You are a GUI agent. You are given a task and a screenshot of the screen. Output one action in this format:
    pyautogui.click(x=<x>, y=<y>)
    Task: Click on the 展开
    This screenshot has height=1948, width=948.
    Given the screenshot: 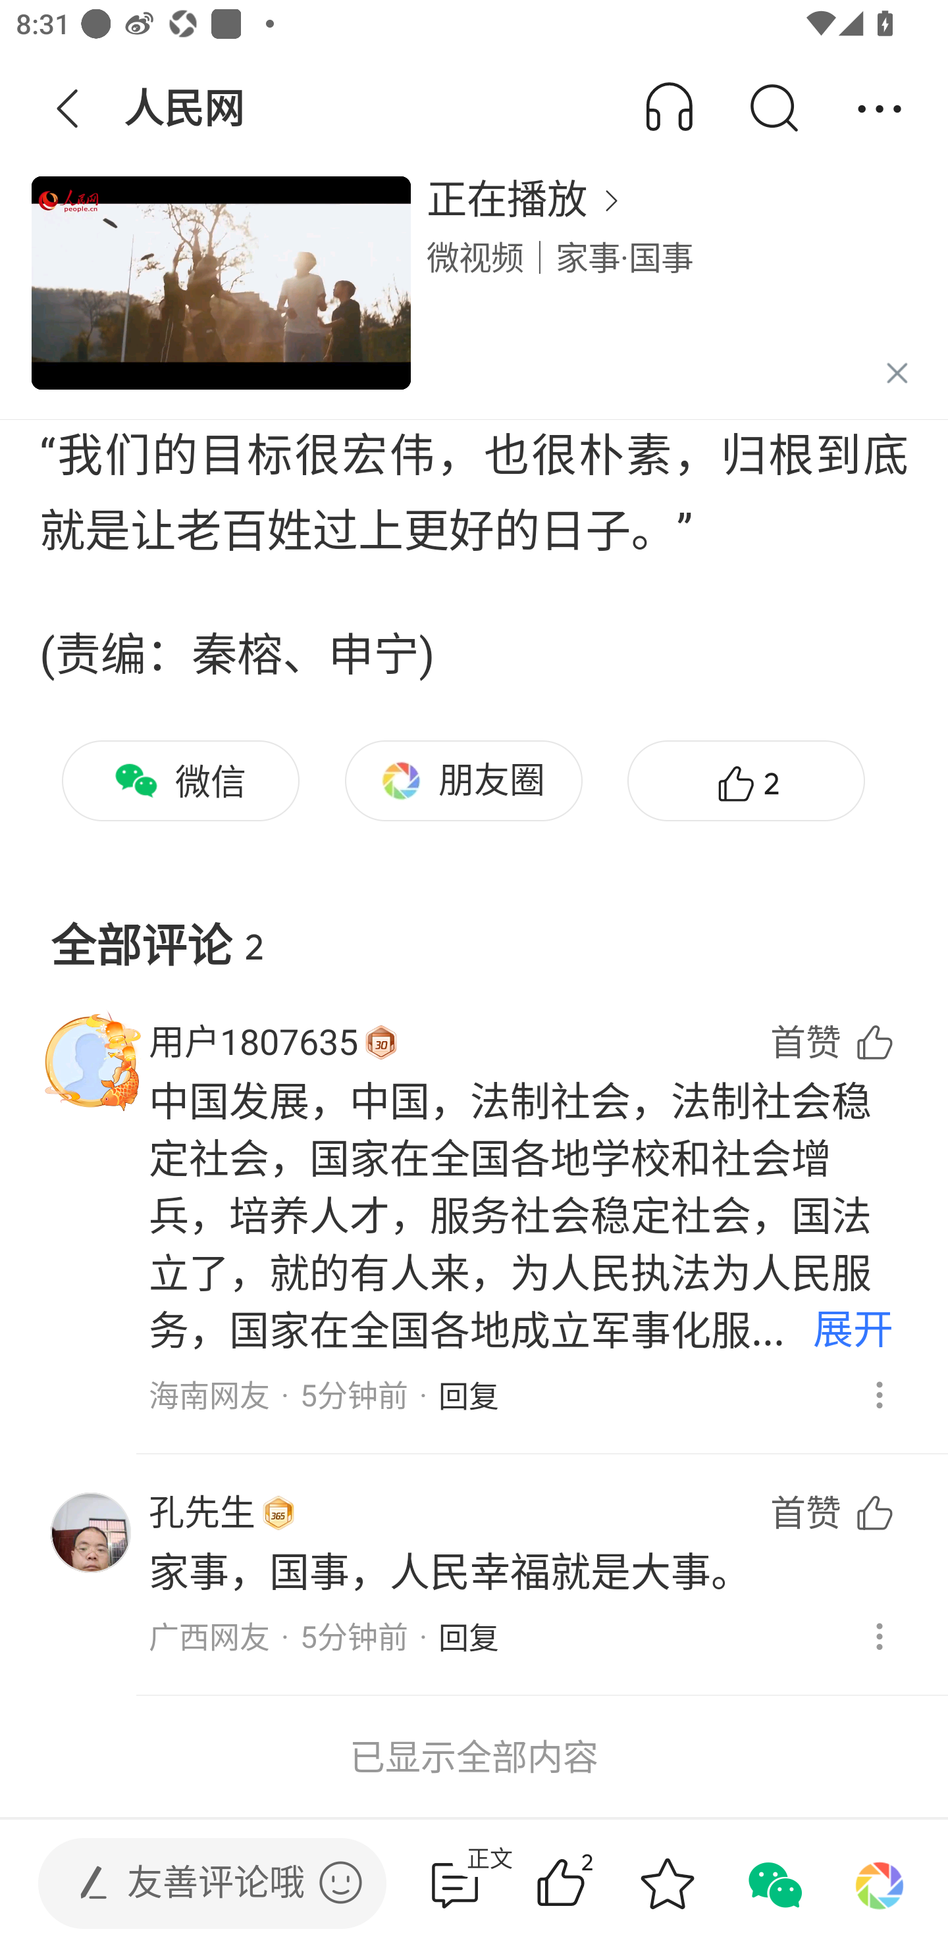 What is the action you would take?
    pyautogui.click(x=853, y=1331)
    